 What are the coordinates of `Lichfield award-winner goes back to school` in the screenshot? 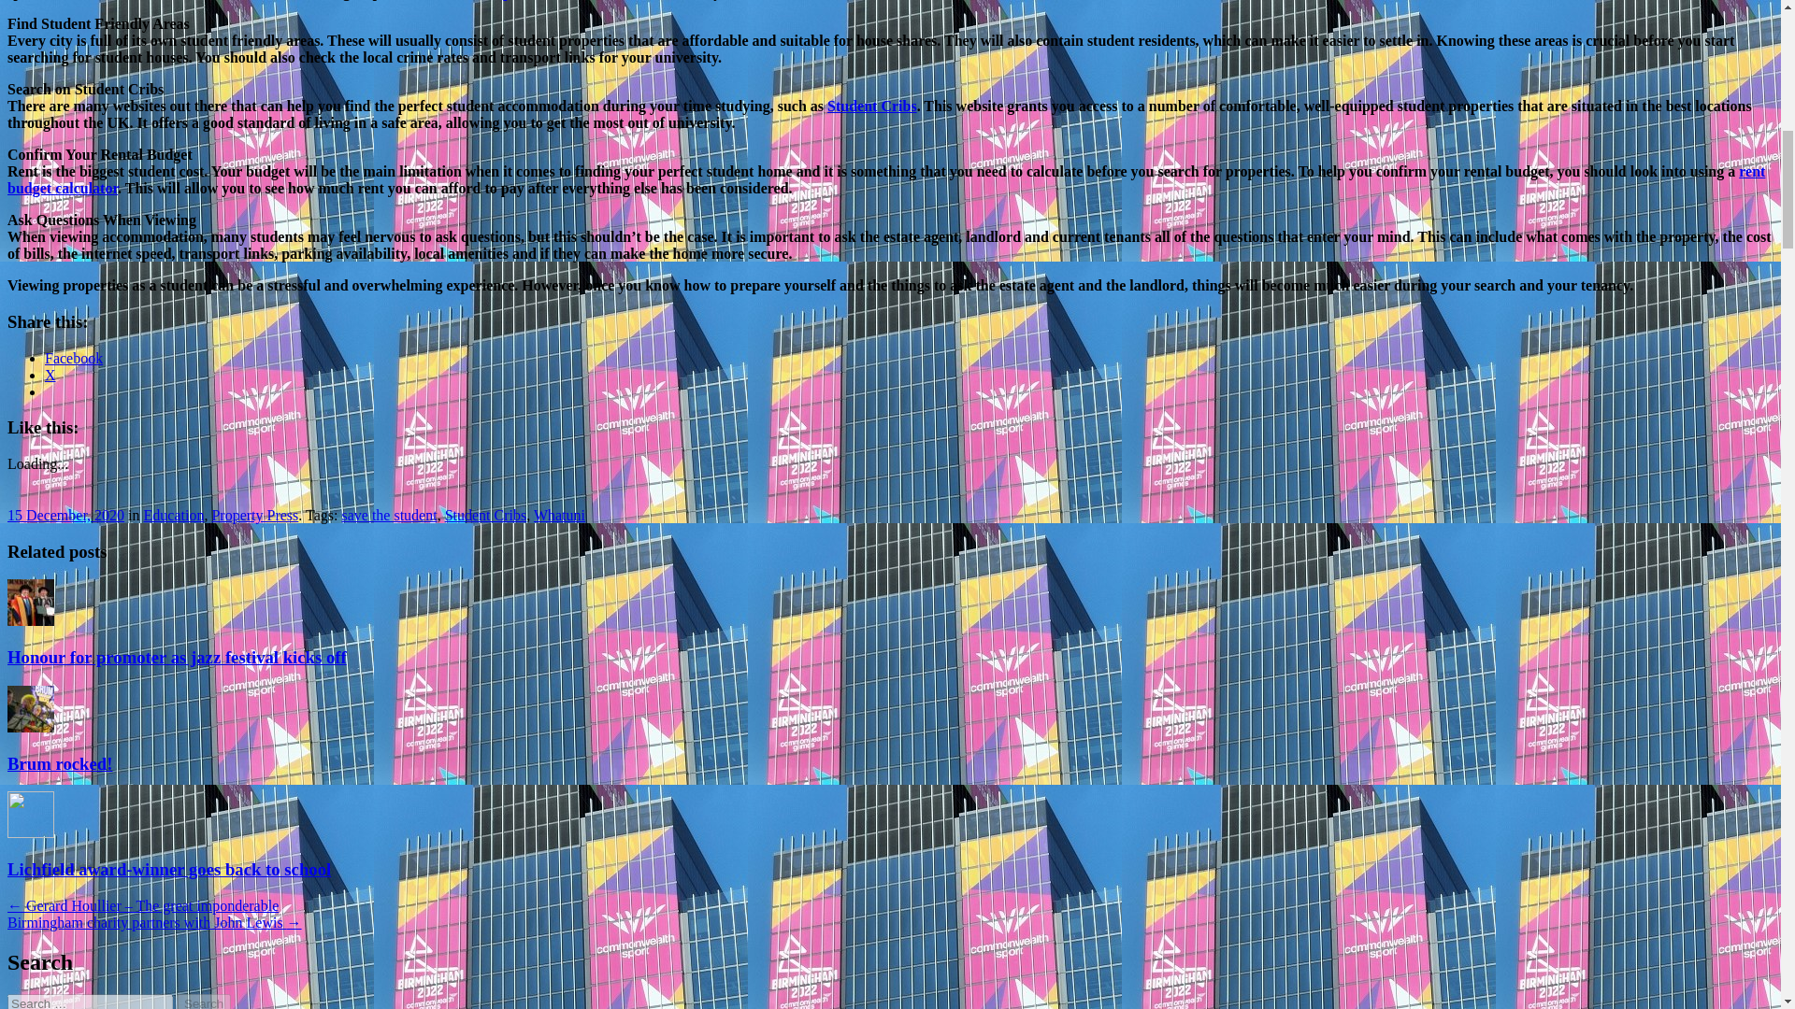 It's located at (168, 869).